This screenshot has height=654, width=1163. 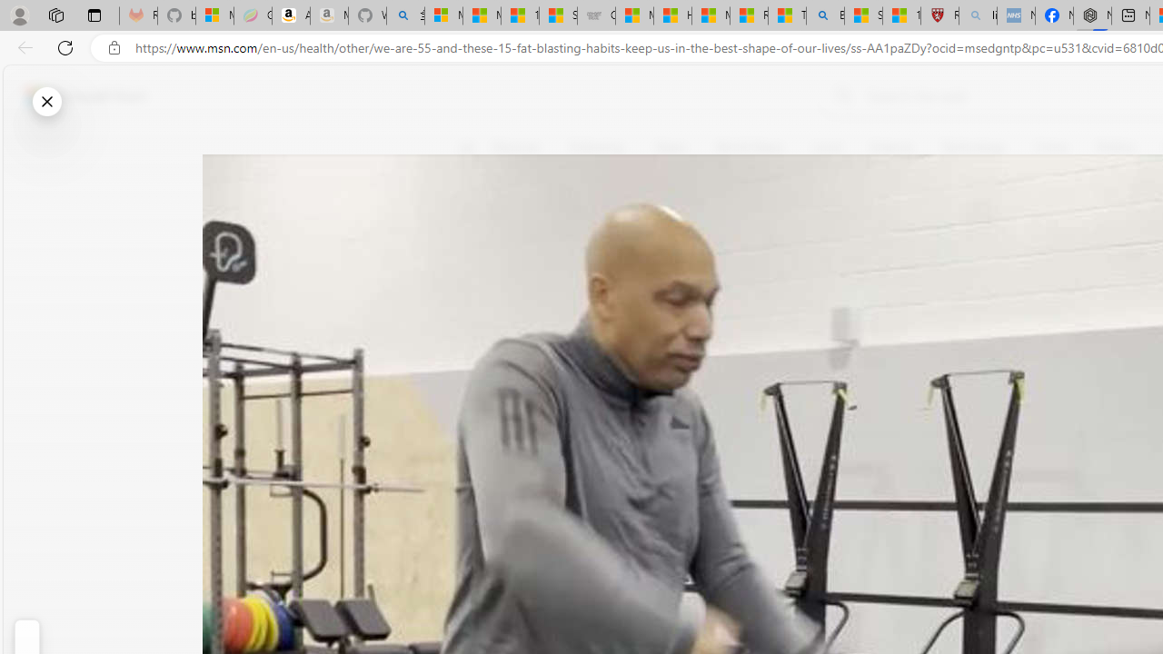 What do you see at coordinates (478, 222) in the screenshot?
I see `6 Like` at bounding box center [478, 222].